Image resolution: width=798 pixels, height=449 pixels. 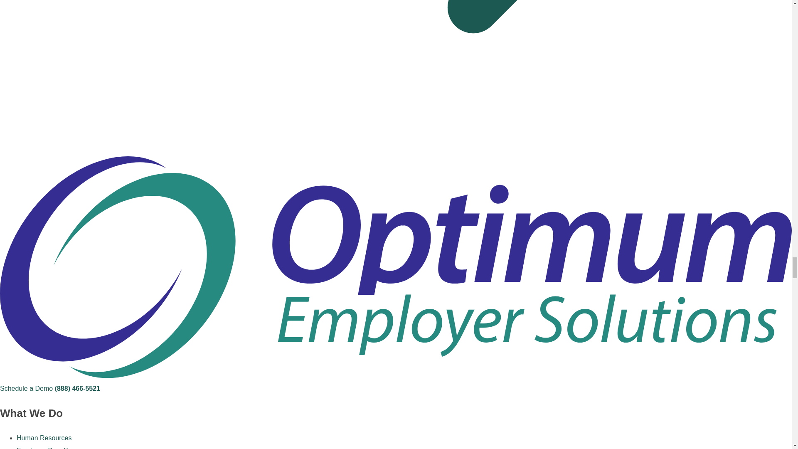 I want to click on Schedule a Demo, so click(x=26, y=388).